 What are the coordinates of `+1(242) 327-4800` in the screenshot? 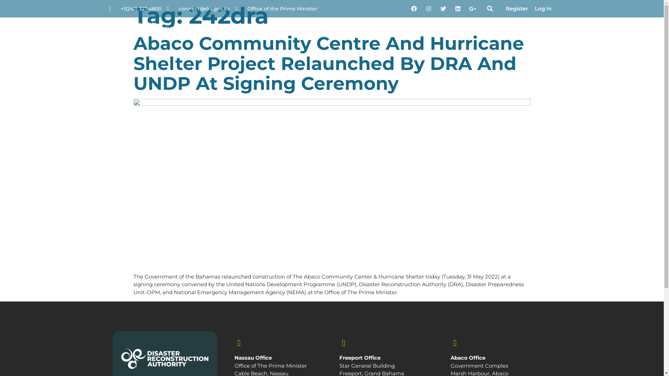 It's located at (135, 9).